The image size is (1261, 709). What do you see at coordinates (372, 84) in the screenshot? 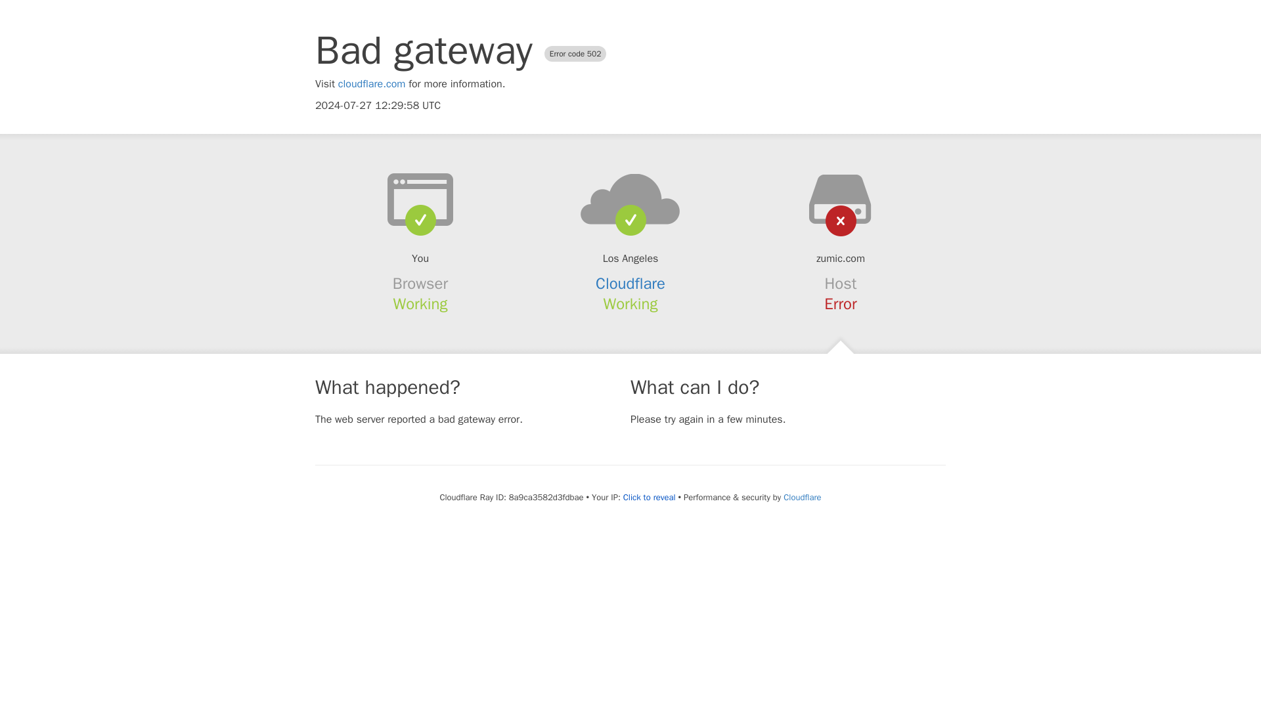
I see `cloudflare.com` at bounding box center [372, 84].